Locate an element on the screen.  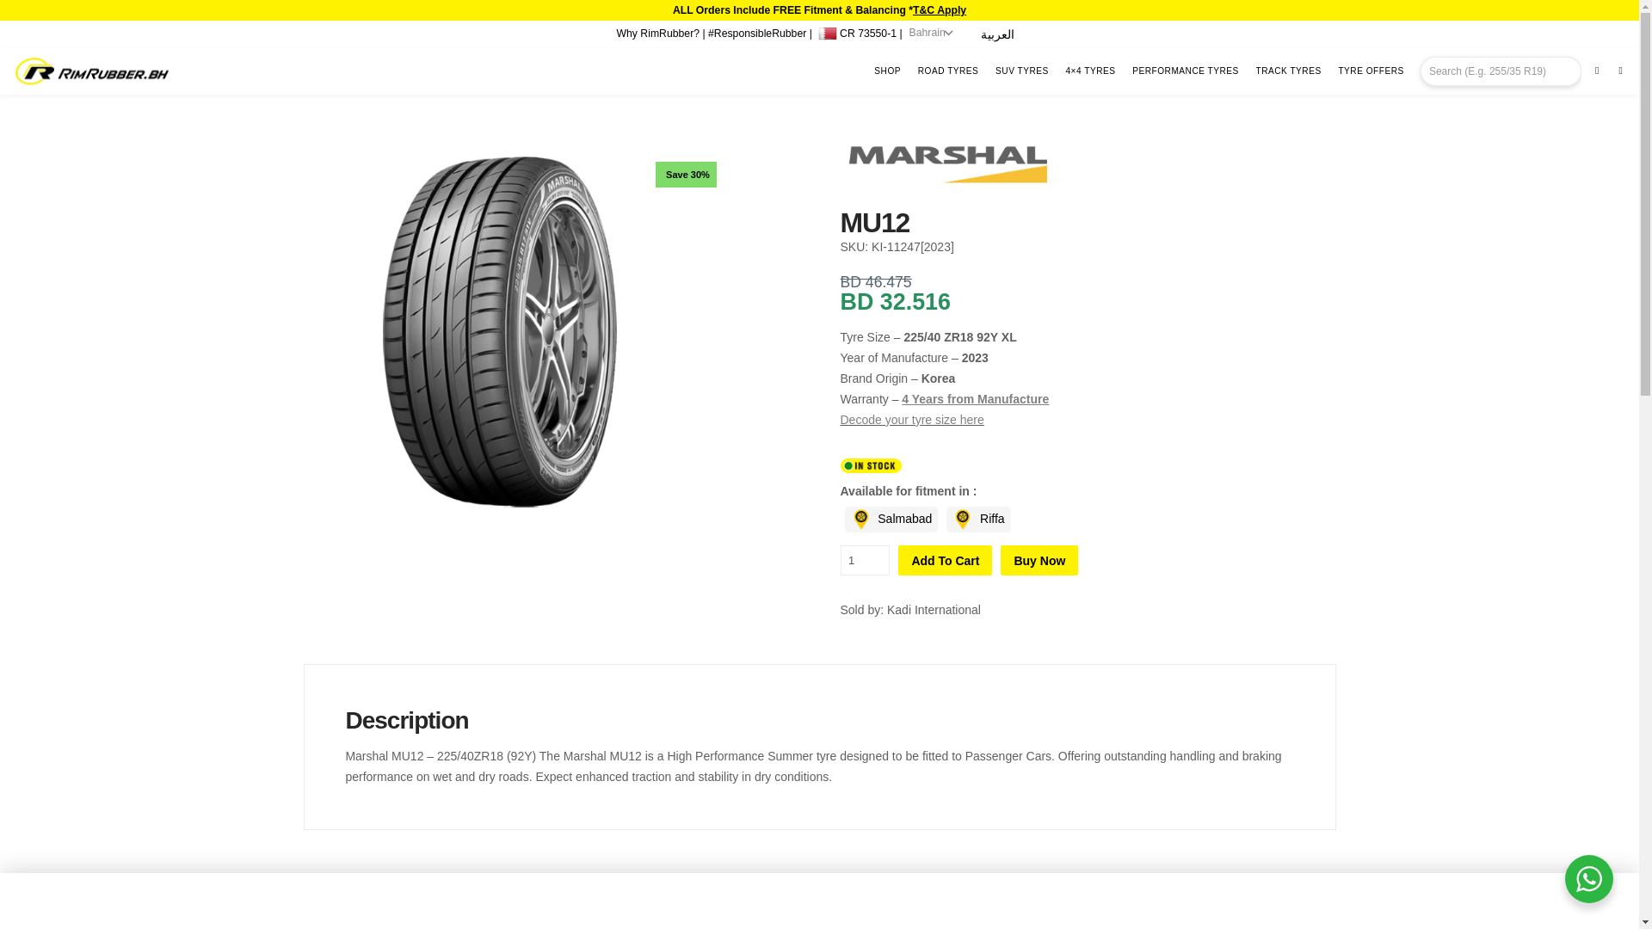
Buy Now is located at coordinates (1039, 559).